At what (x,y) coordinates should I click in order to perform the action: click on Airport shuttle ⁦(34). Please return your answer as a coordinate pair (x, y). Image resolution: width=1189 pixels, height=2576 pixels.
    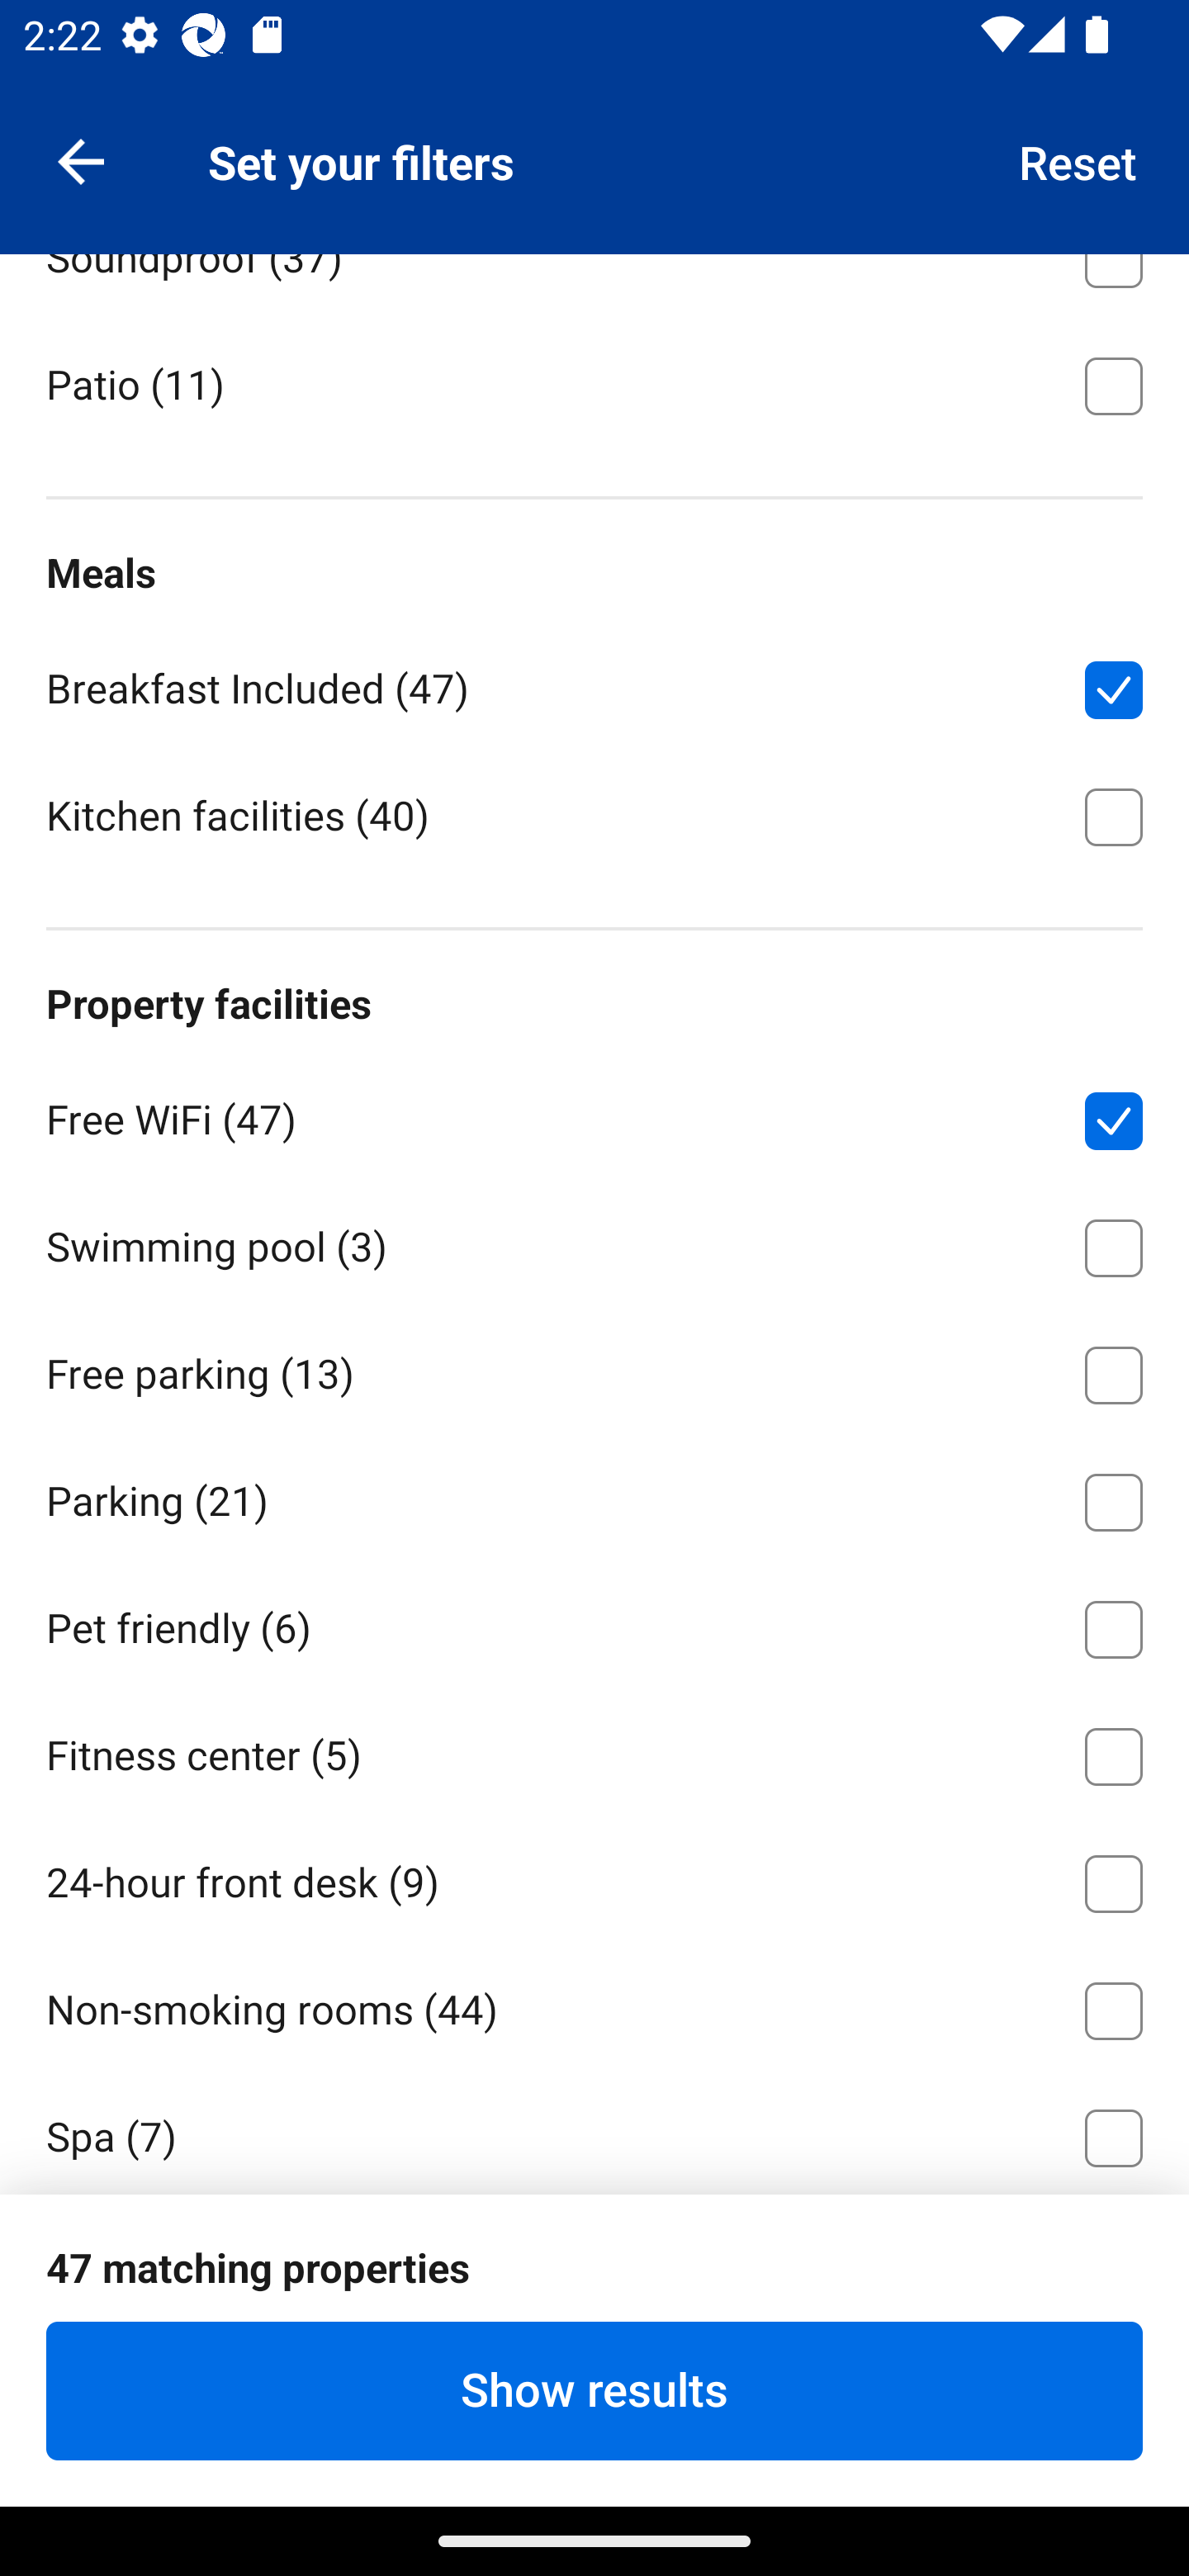
    Looking at the image, I should click on (594, 2261).